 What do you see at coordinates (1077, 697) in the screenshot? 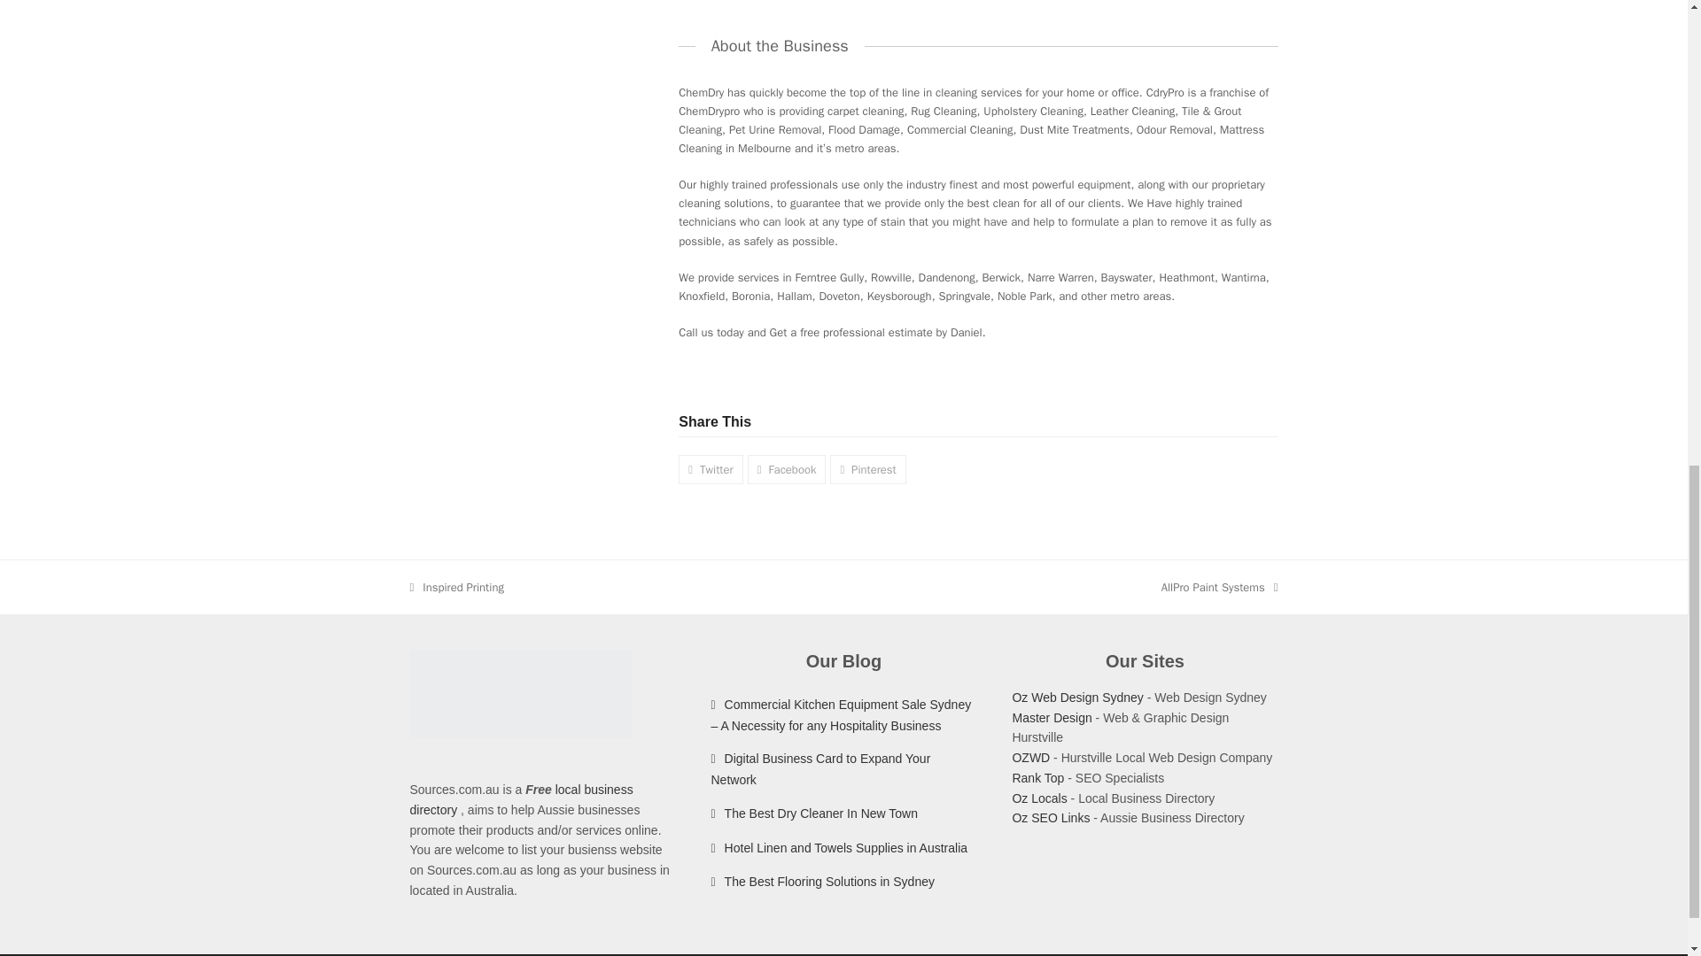
I see `Pinterest` at bounding box center [1077, 697].